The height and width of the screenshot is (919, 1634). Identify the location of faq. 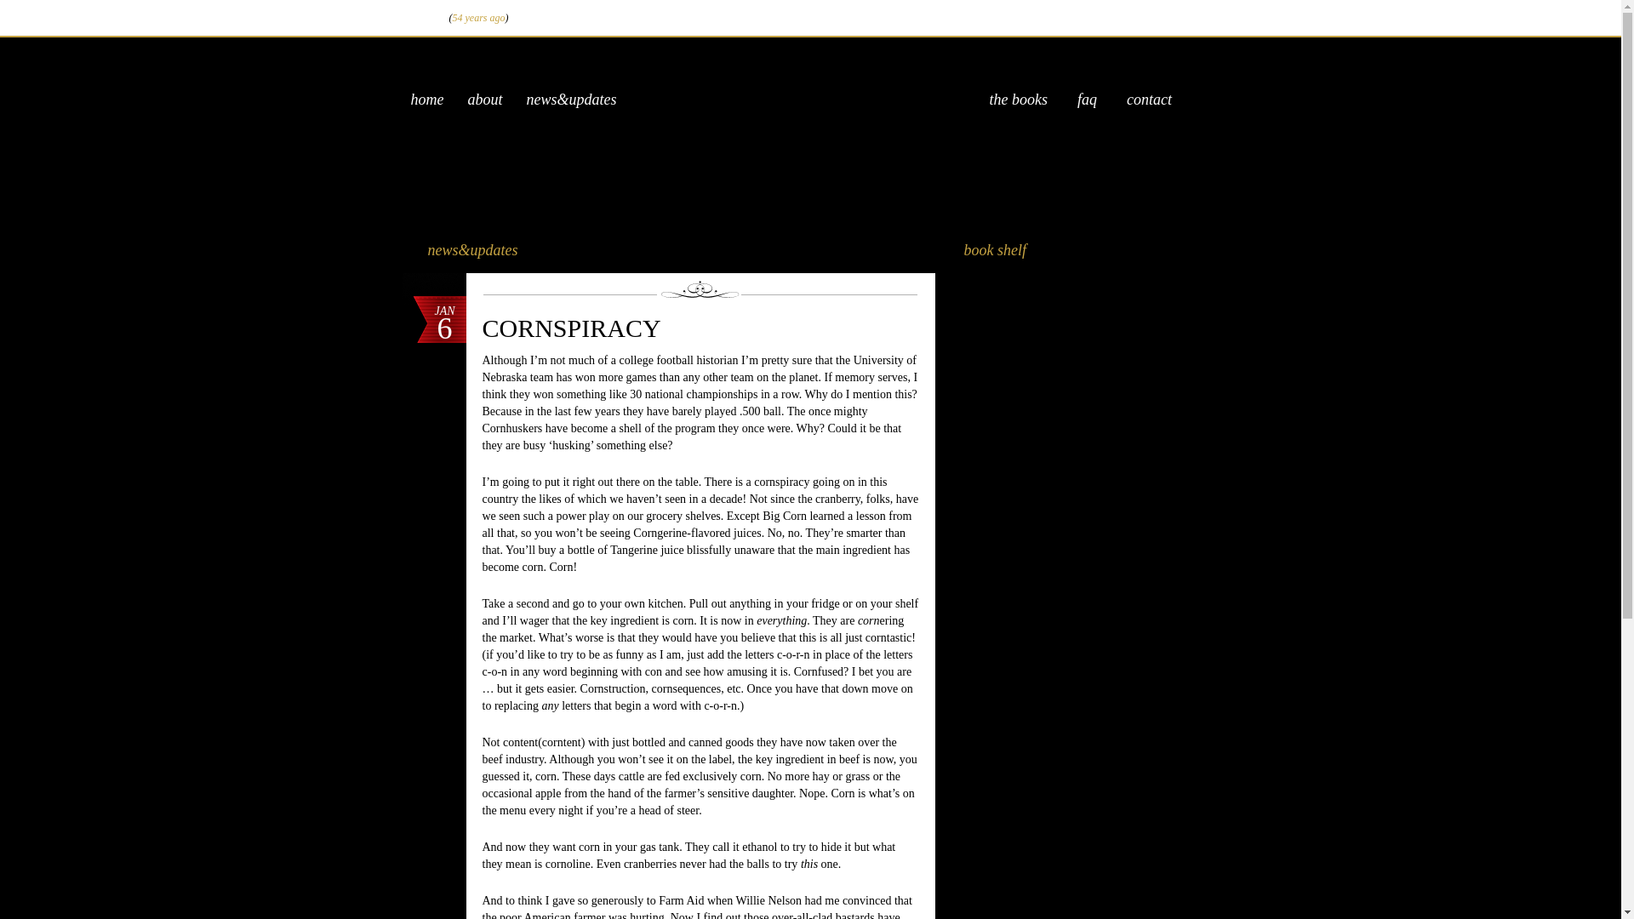
(1086, 99).